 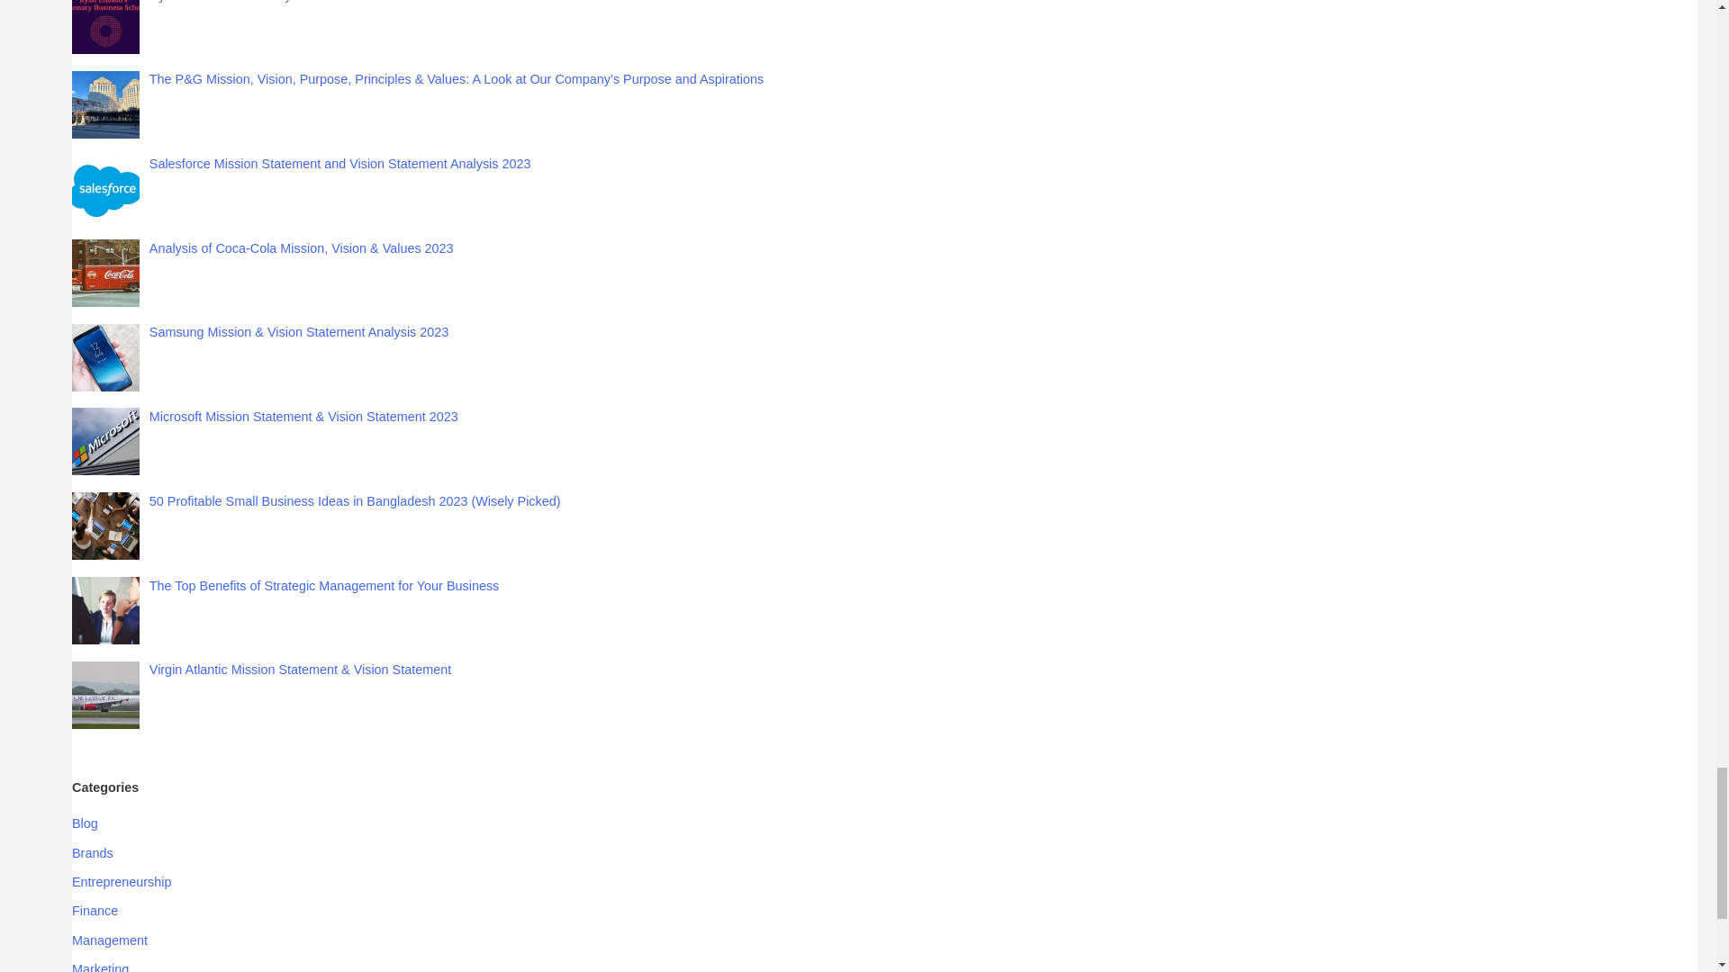 I want to click on PG Mission Vision Purpose Principle Values, so click(x=106, y=104).